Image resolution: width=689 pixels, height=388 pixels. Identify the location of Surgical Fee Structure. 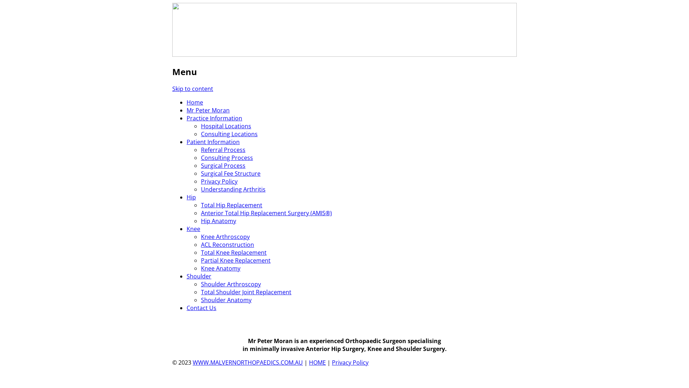
(231, 174).